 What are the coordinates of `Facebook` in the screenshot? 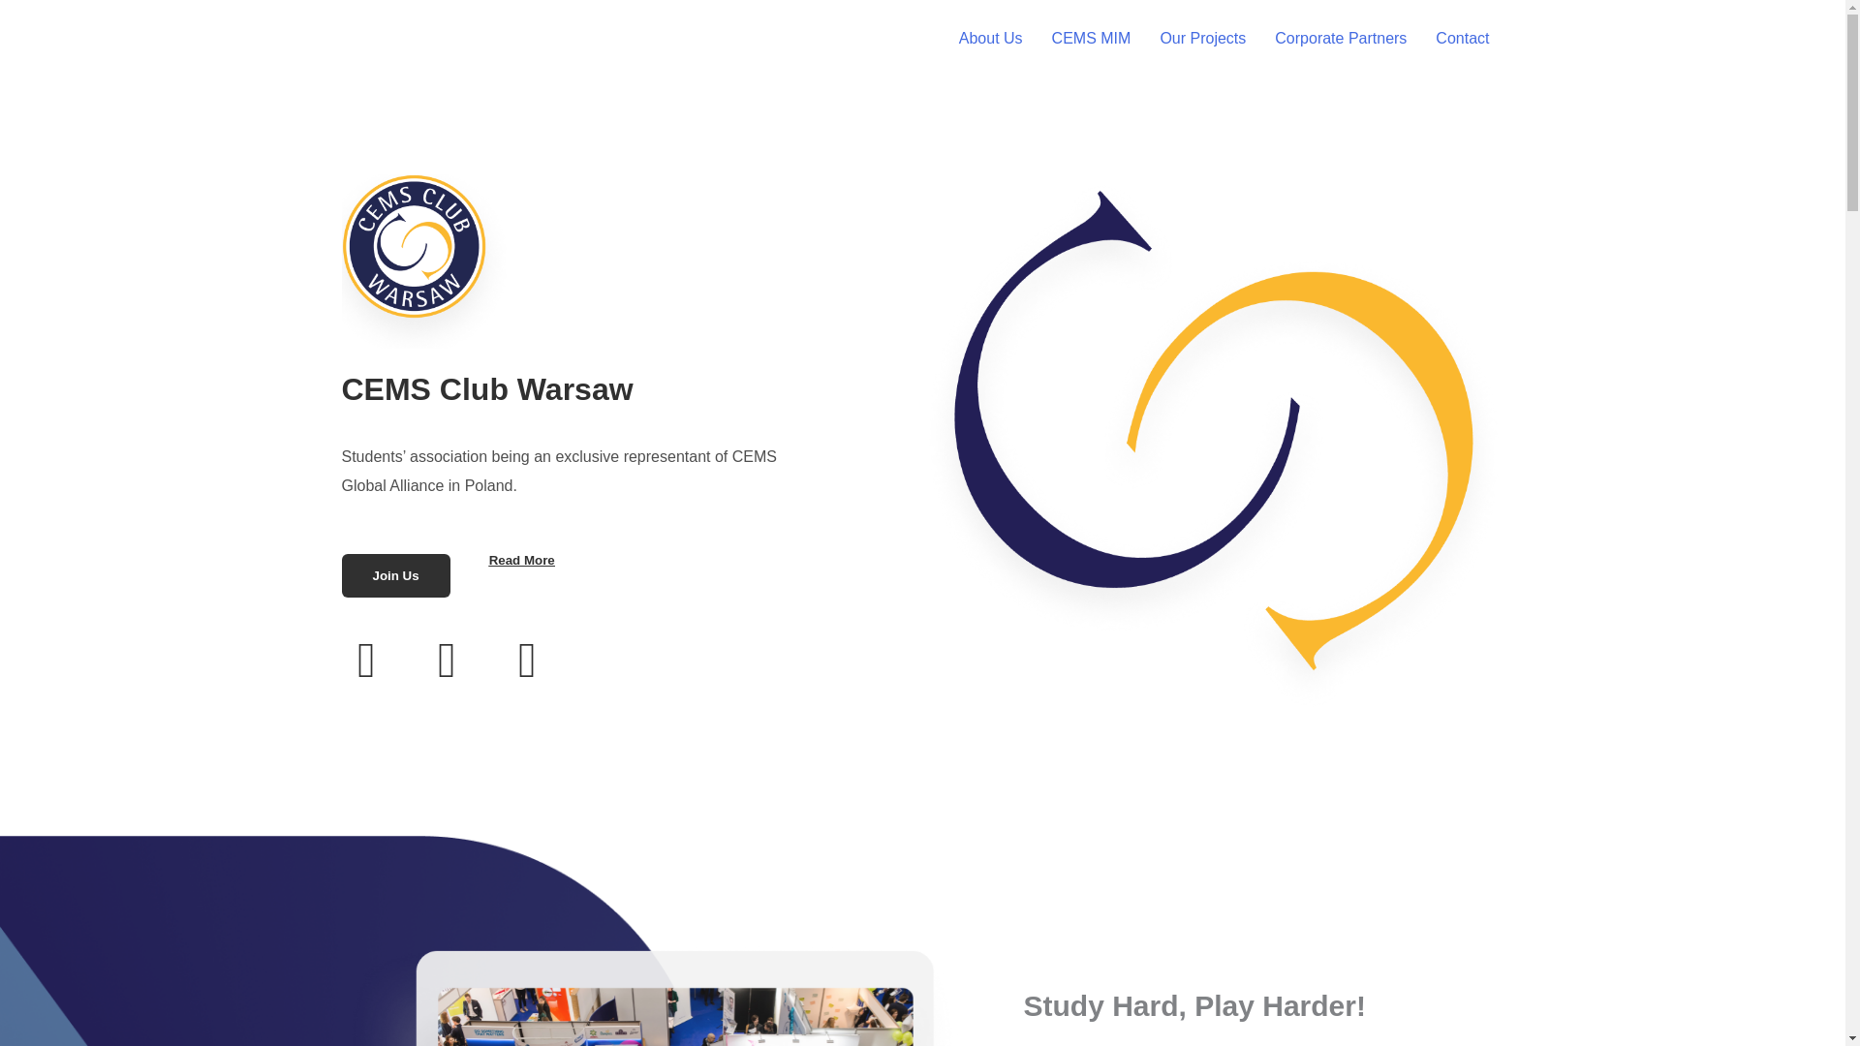 It's located at (365, 661).